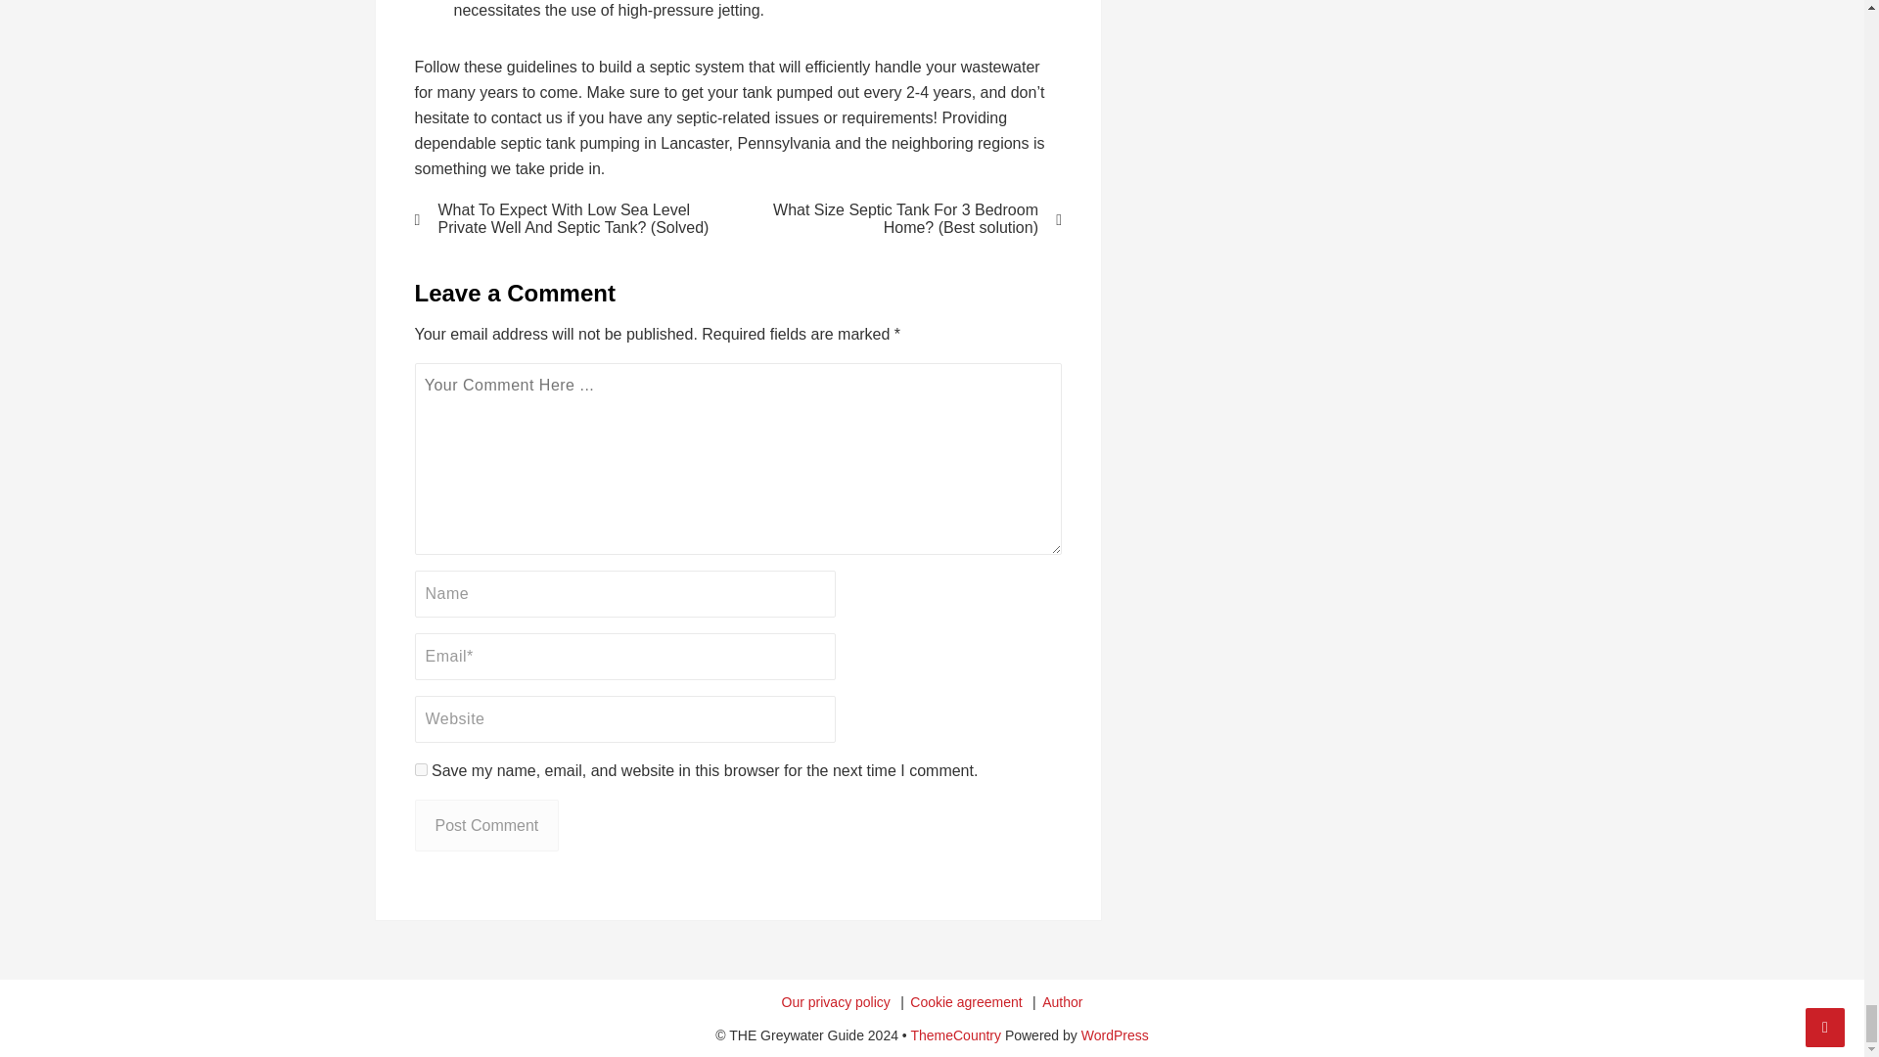 Image resolution: width=1879 pixels, height=1057 pixels. I want to click on Post Comment, so click(487, 825).